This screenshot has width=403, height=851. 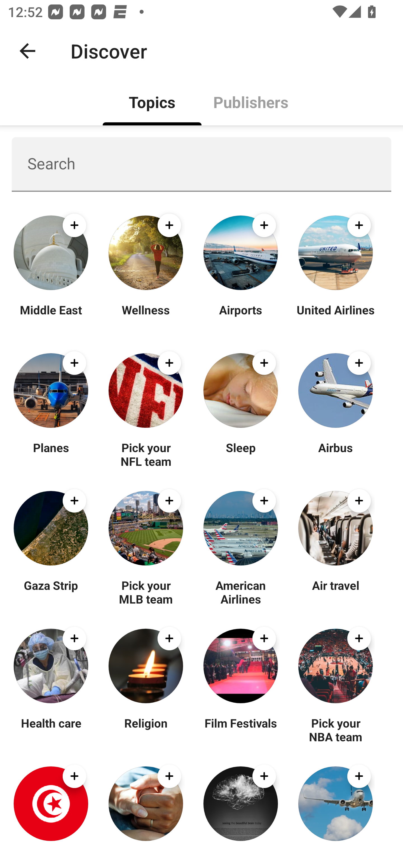 What do you see at coordinates (241, 730) in the screenshot?
I see `Film Festivals` at bounding box center [241, 730].